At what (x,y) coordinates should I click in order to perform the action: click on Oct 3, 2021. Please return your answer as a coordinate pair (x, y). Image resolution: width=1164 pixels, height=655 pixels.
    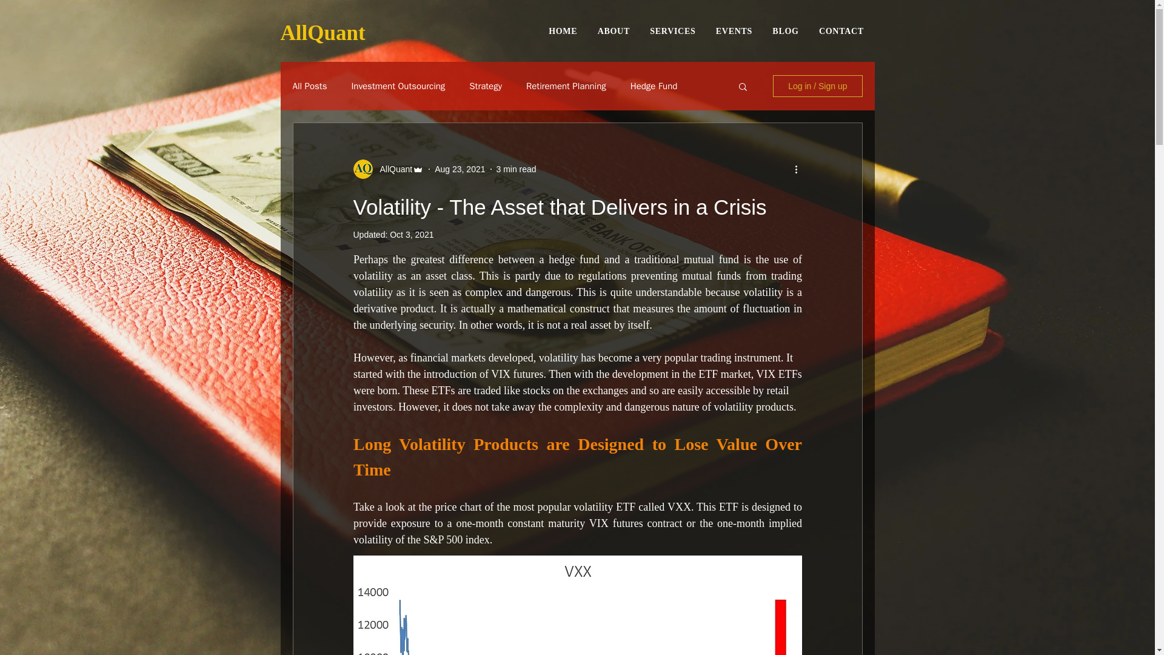
    Looking at the image, I should click on (566, 86).